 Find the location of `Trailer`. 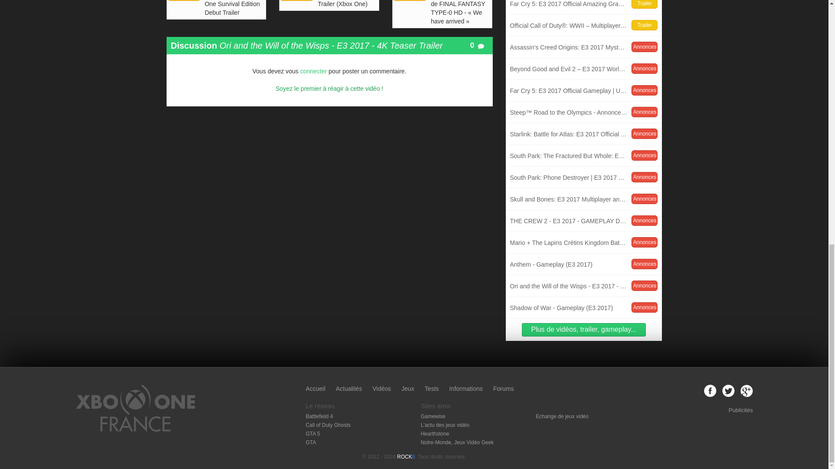

Trailer is located at coordinates (297, 0).